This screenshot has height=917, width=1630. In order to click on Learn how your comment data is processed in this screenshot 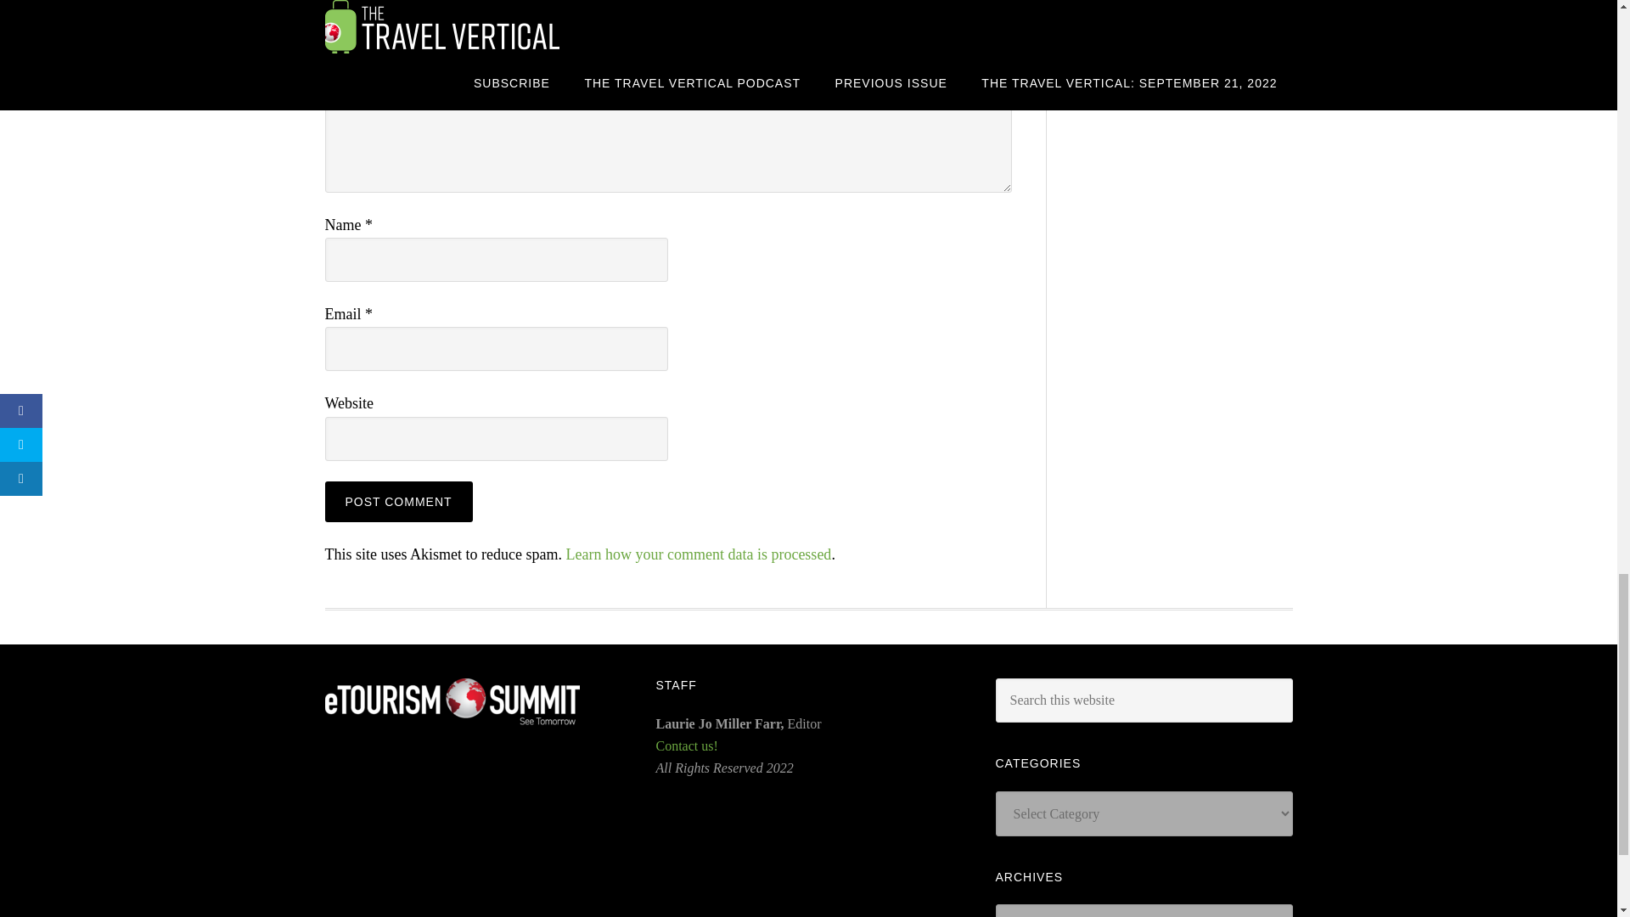, I will do `click(698, 554)`.